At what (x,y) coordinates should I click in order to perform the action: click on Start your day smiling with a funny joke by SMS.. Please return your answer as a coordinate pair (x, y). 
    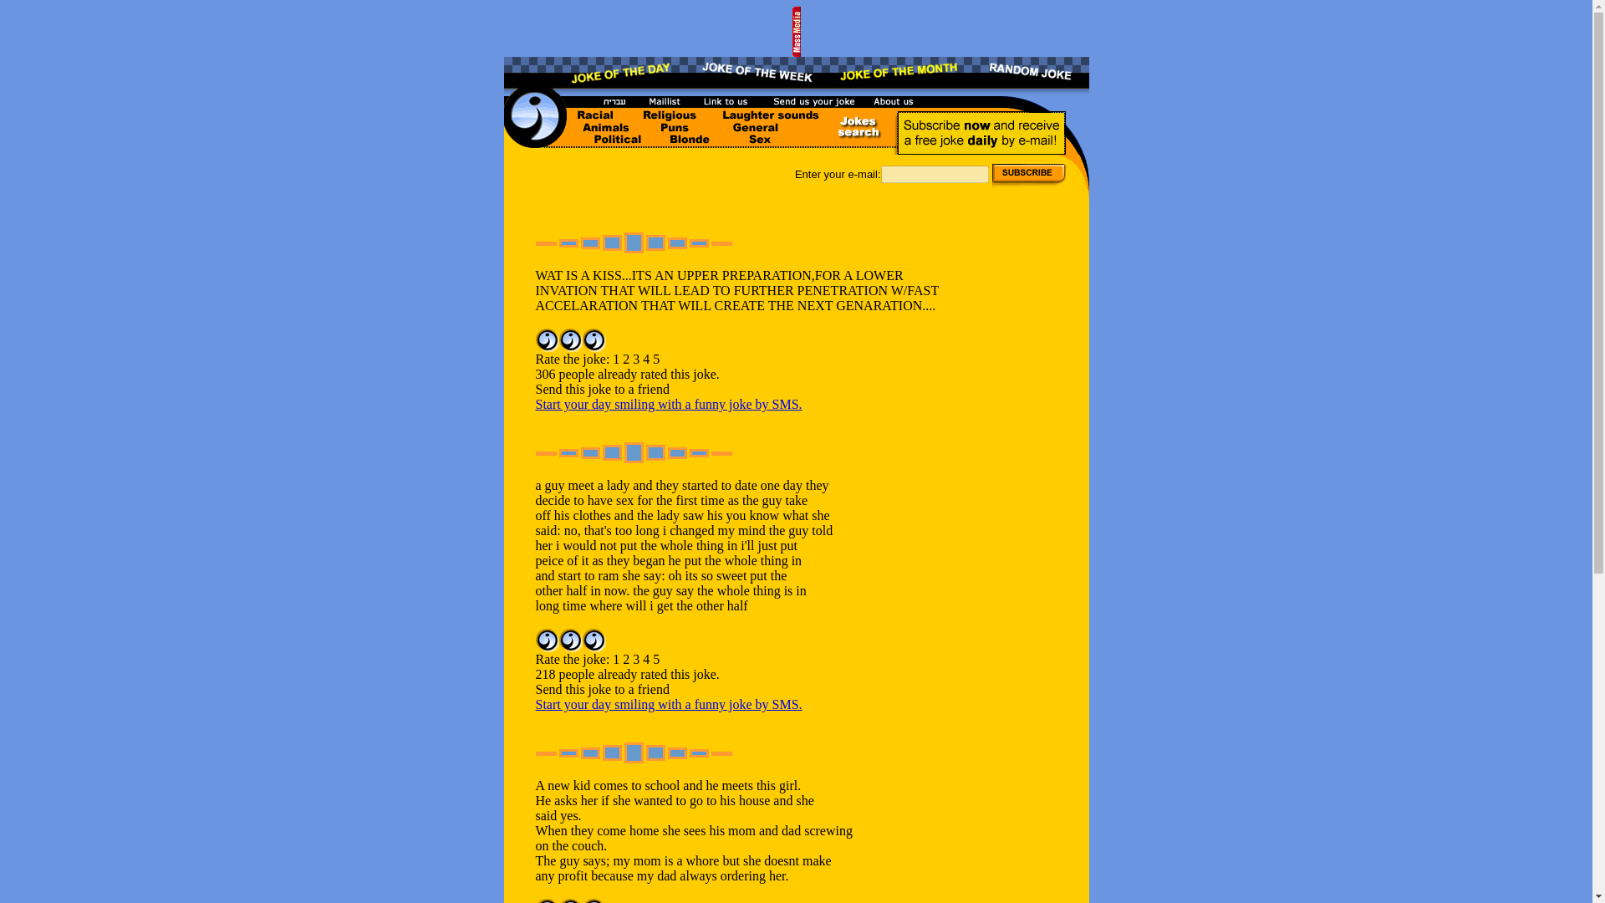
    Looking at the image, I should click on (667, 704).